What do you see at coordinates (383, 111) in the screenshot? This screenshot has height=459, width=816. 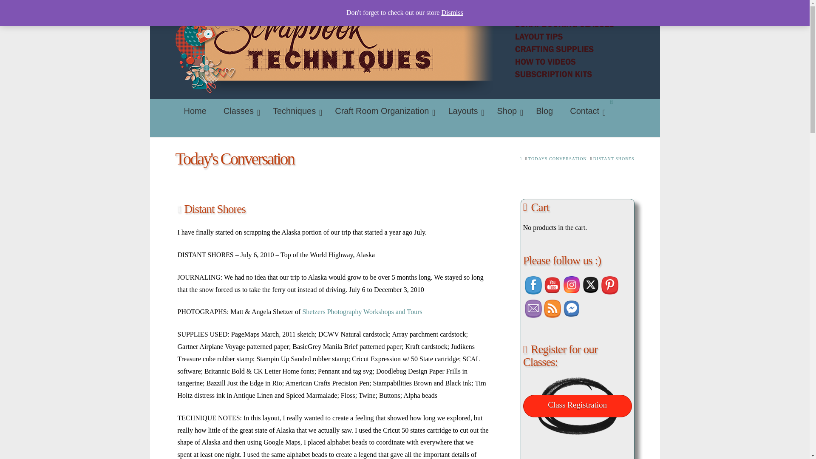 I see `Craft Room Organization` at bounding box center [383, 111].